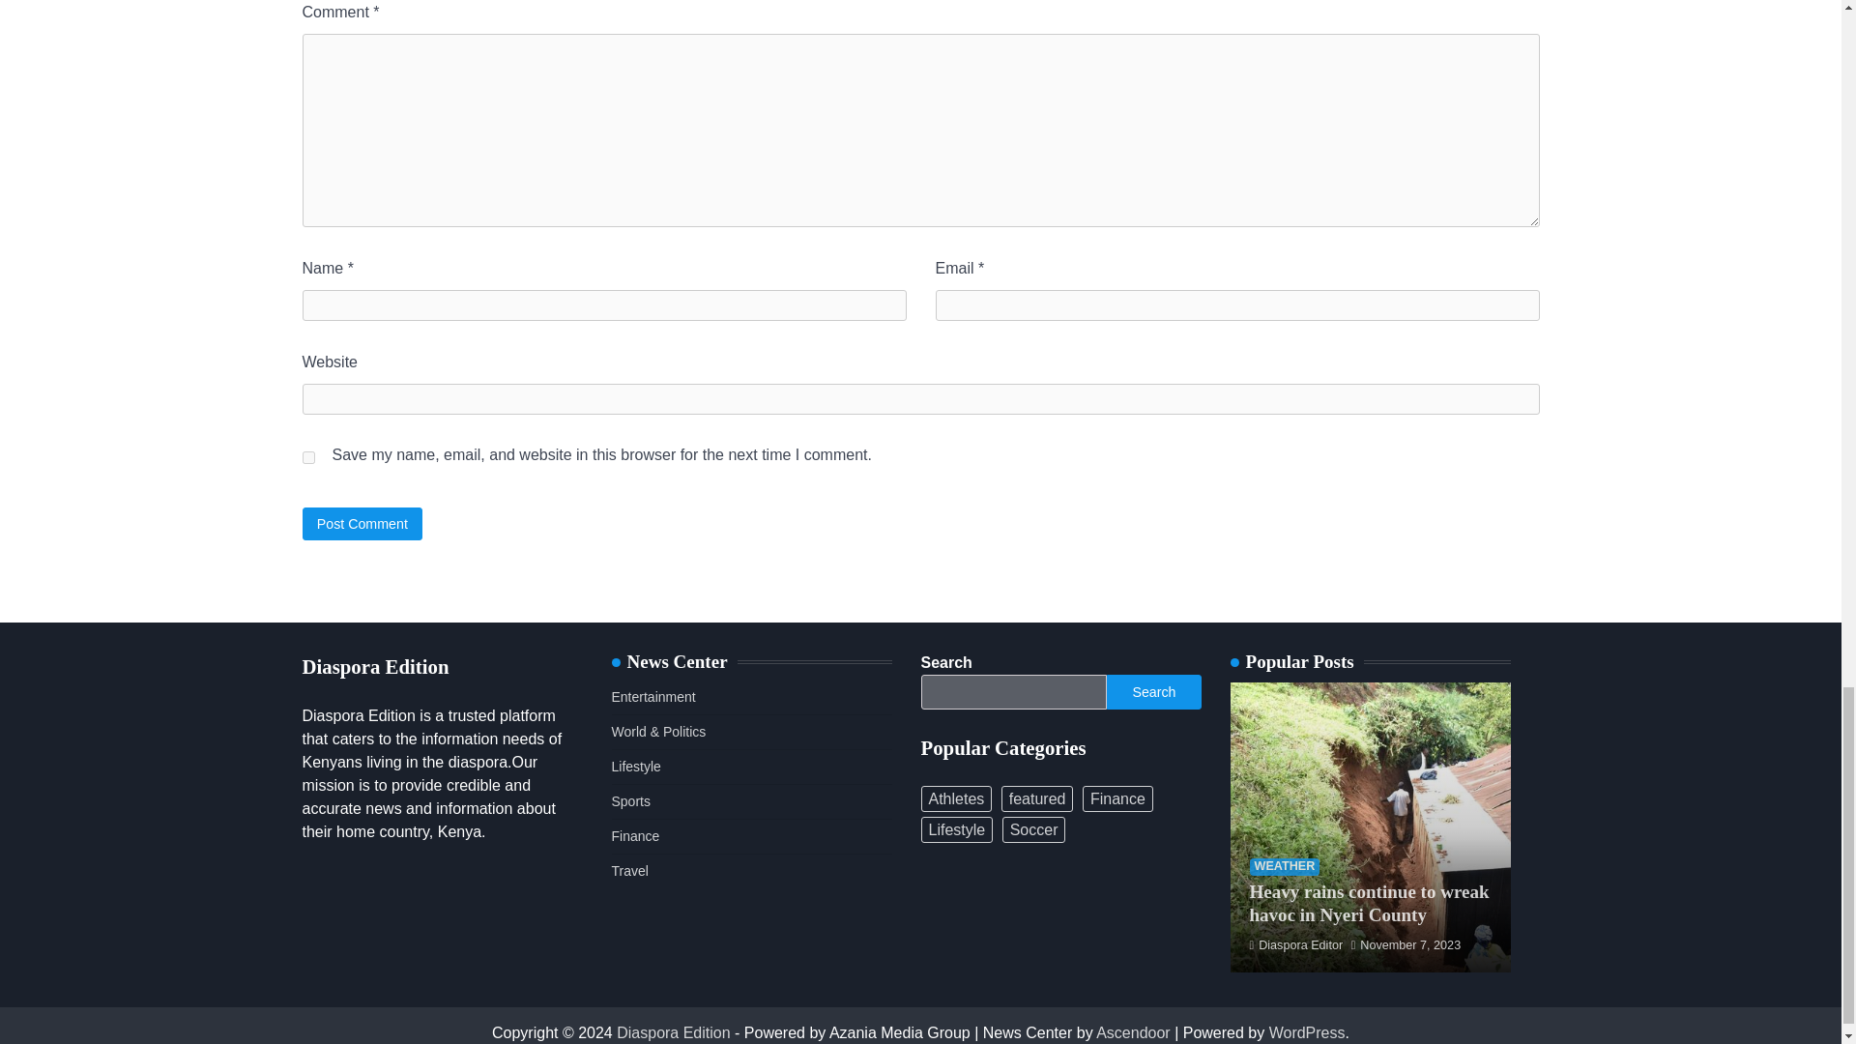 This screenshot has width=1856, height=1044. Describe the element at coordinates (307, 456) in the screenshot. I see `yes` at that location.